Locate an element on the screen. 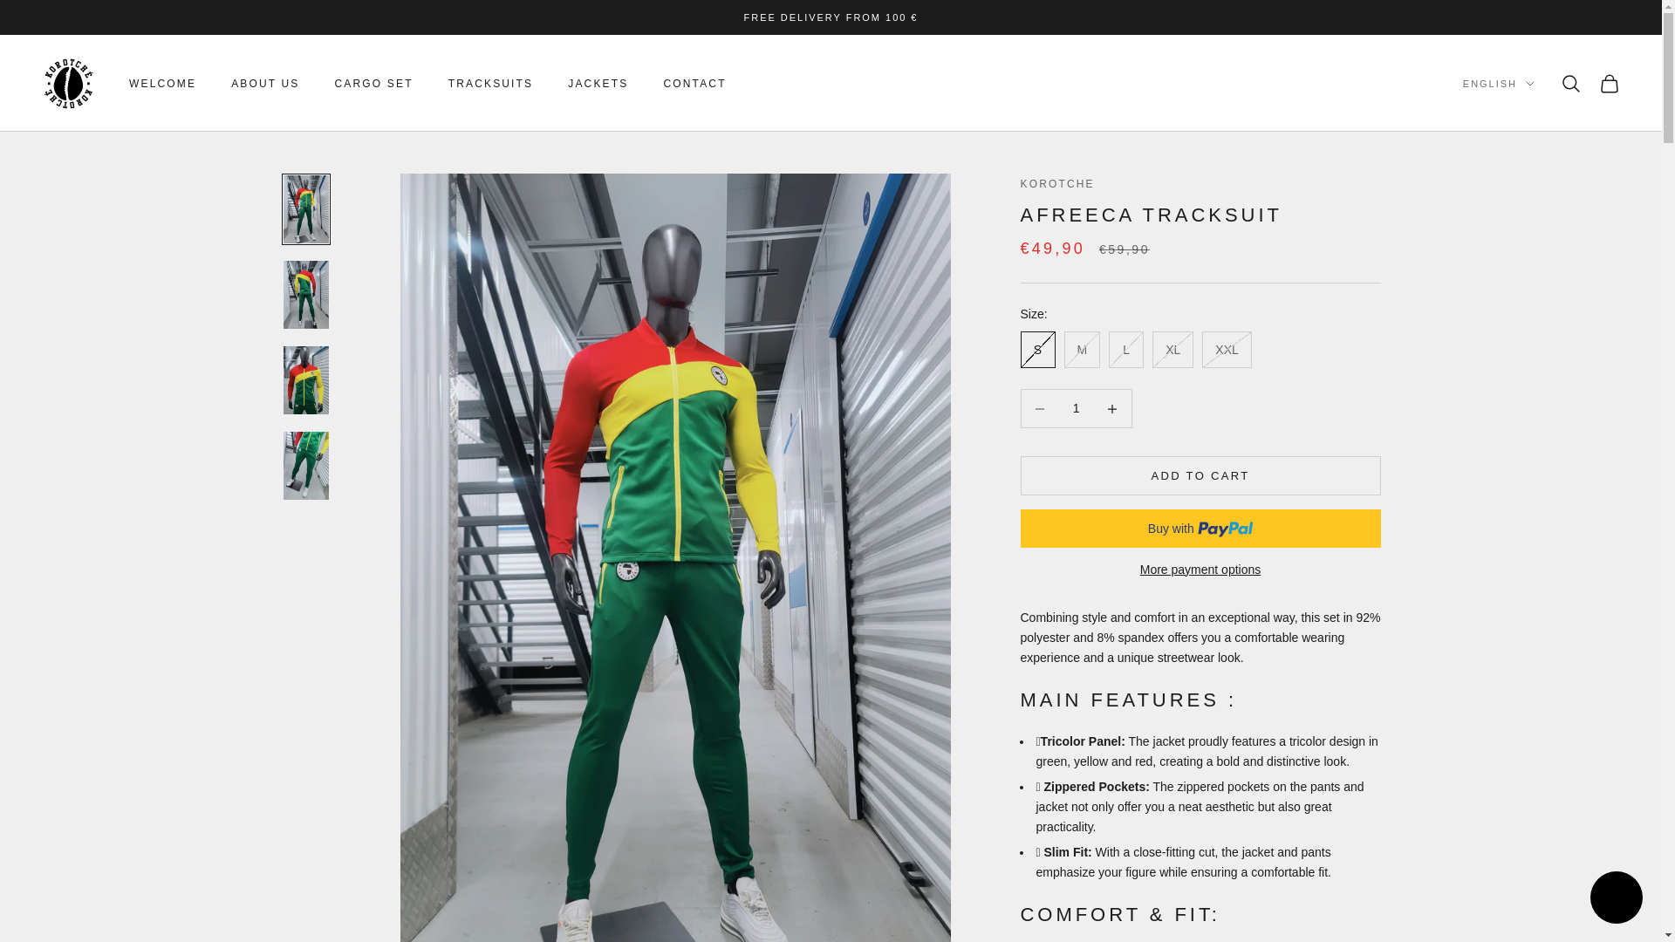 This screenshot has height=942, width=1675. ADD TO CART is located at coordinates (1200, 474).